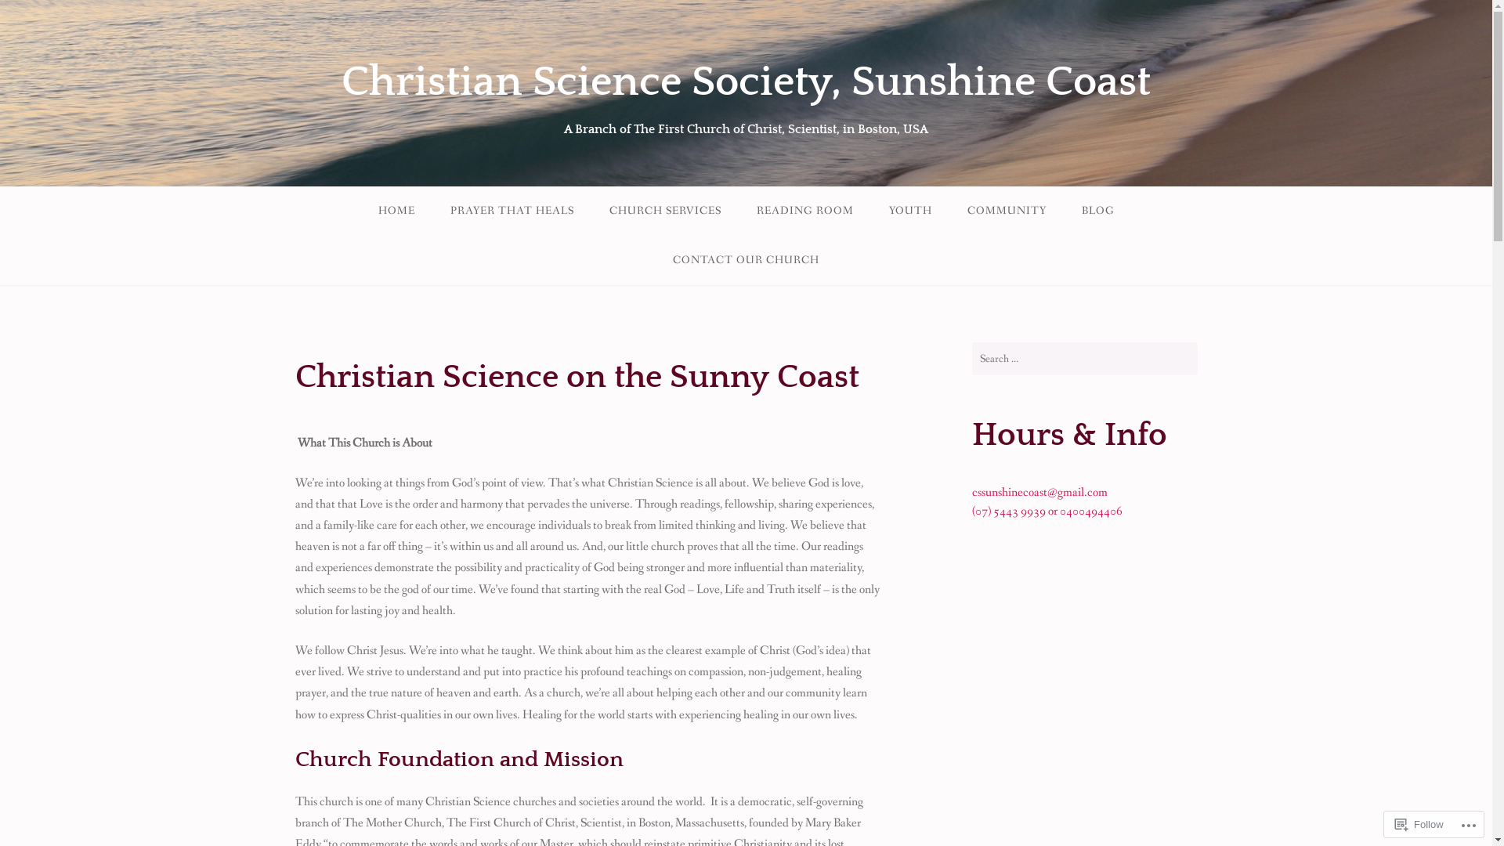 Image resolution: width=1504 pixels, height=846 pixels. What do you see at coordinates (28, 16) in the screenshot?
I see `Search` at bounding box center [28, 16].